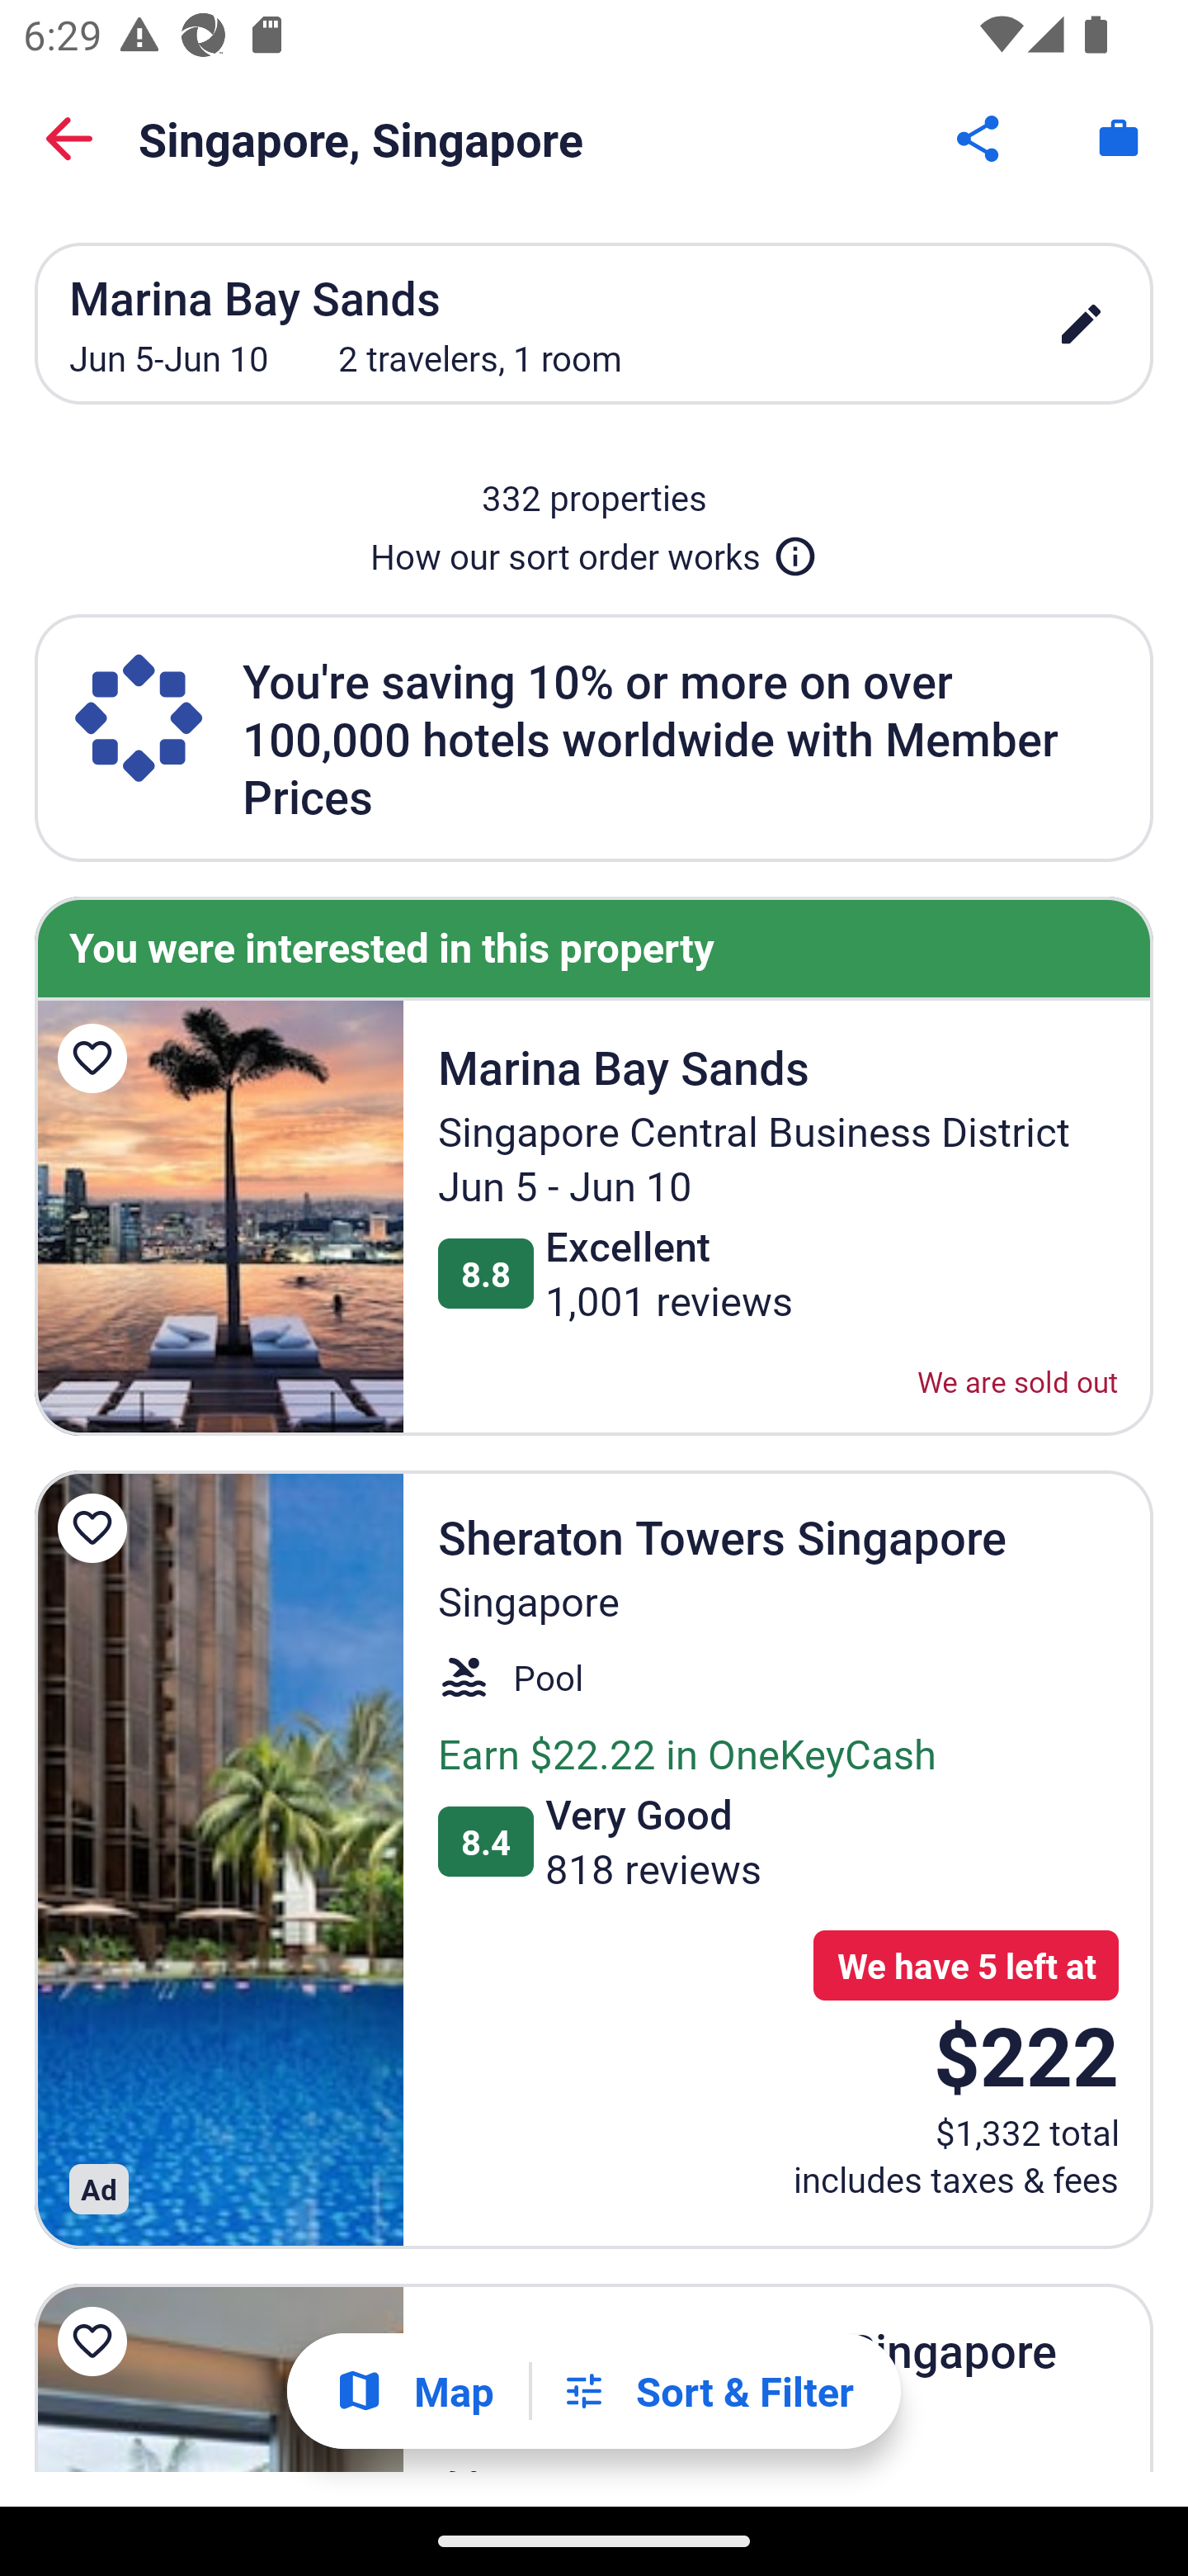 Image resolution: width=1188 pixels, height=2576 pixels. Describe the element at coordinates (707, 2391) in the screenshot. I see `Filters Sort & Filter Filters Button` at that location.